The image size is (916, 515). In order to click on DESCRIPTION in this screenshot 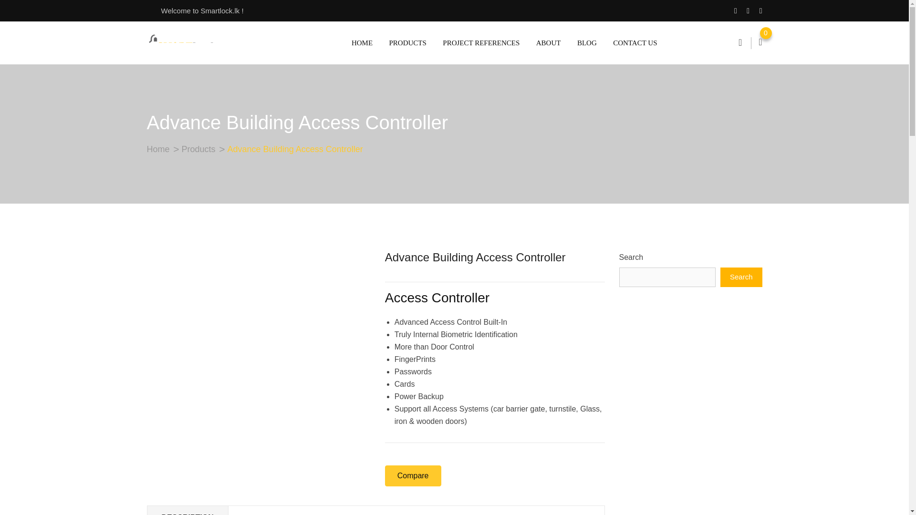, I will do `click(187, 510)`.